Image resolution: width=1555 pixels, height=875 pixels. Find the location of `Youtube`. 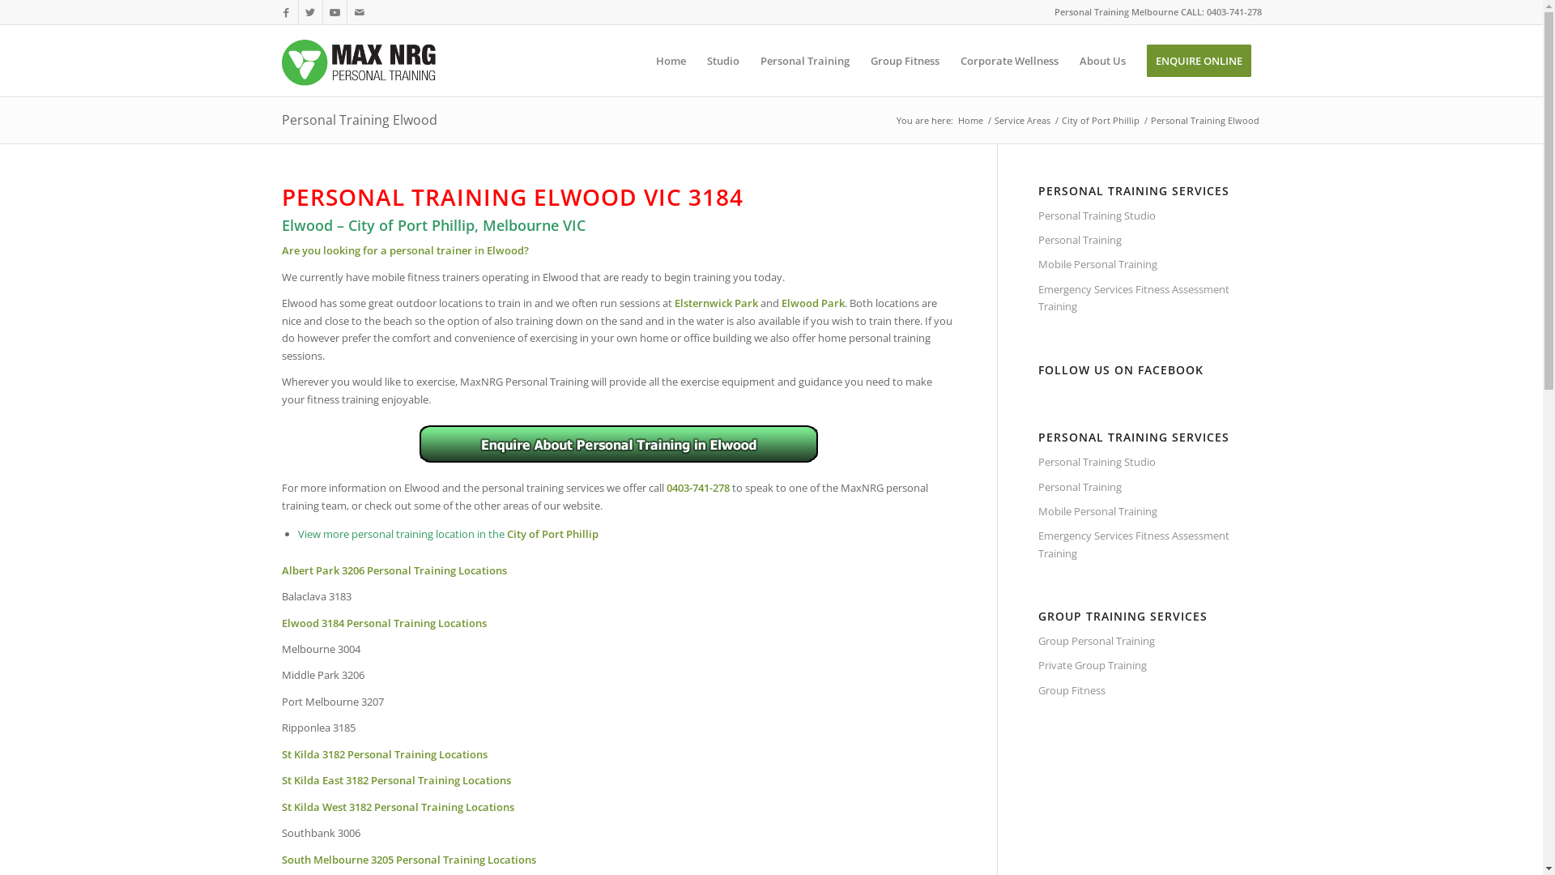

Youtube is located at coordinates (334, 12).